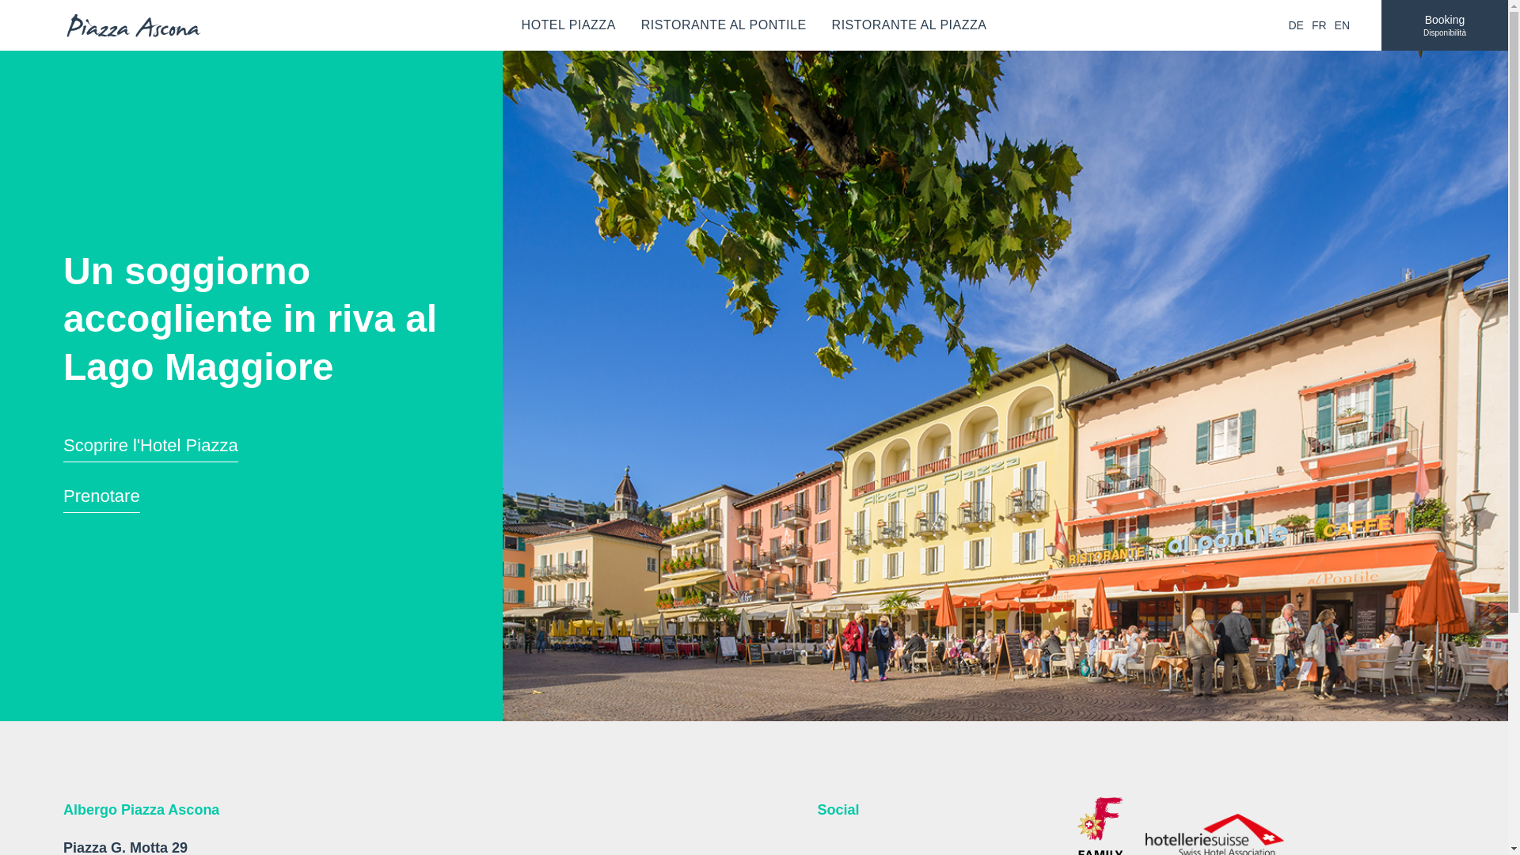 The image size is (1520, 855). What do you see at coordinates (1343, 25) in the screenshot?
I see `EN` at bounding box center [1343, 25].